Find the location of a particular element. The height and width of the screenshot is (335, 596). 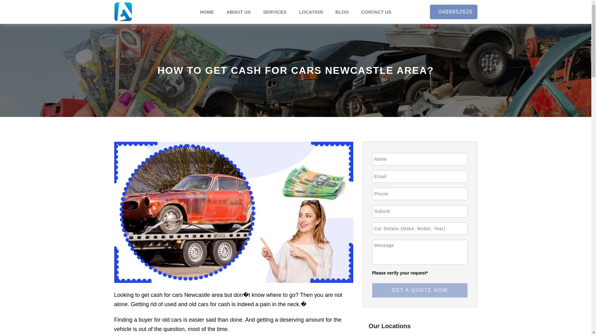

BLOG is located at coordinates (341, 12).